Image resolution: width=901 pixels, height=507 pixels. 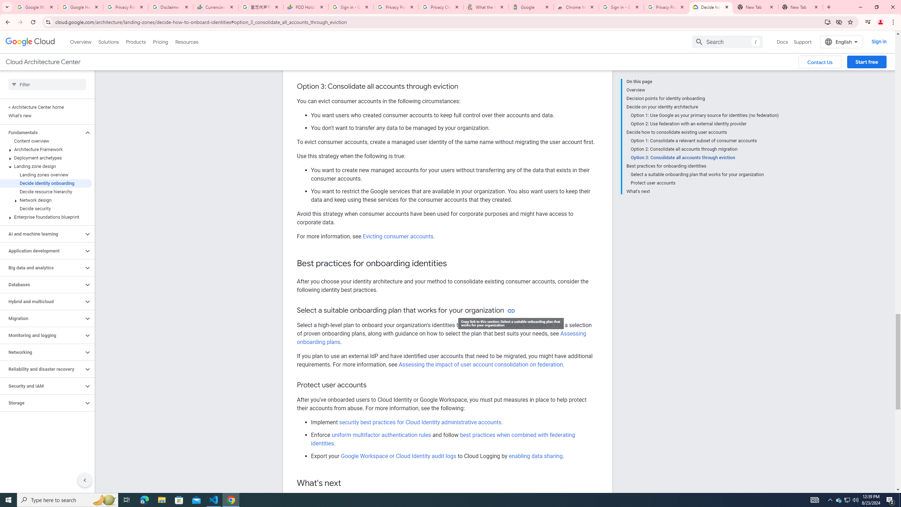 I want to click on Contact Us, so click(x=820, y=62).